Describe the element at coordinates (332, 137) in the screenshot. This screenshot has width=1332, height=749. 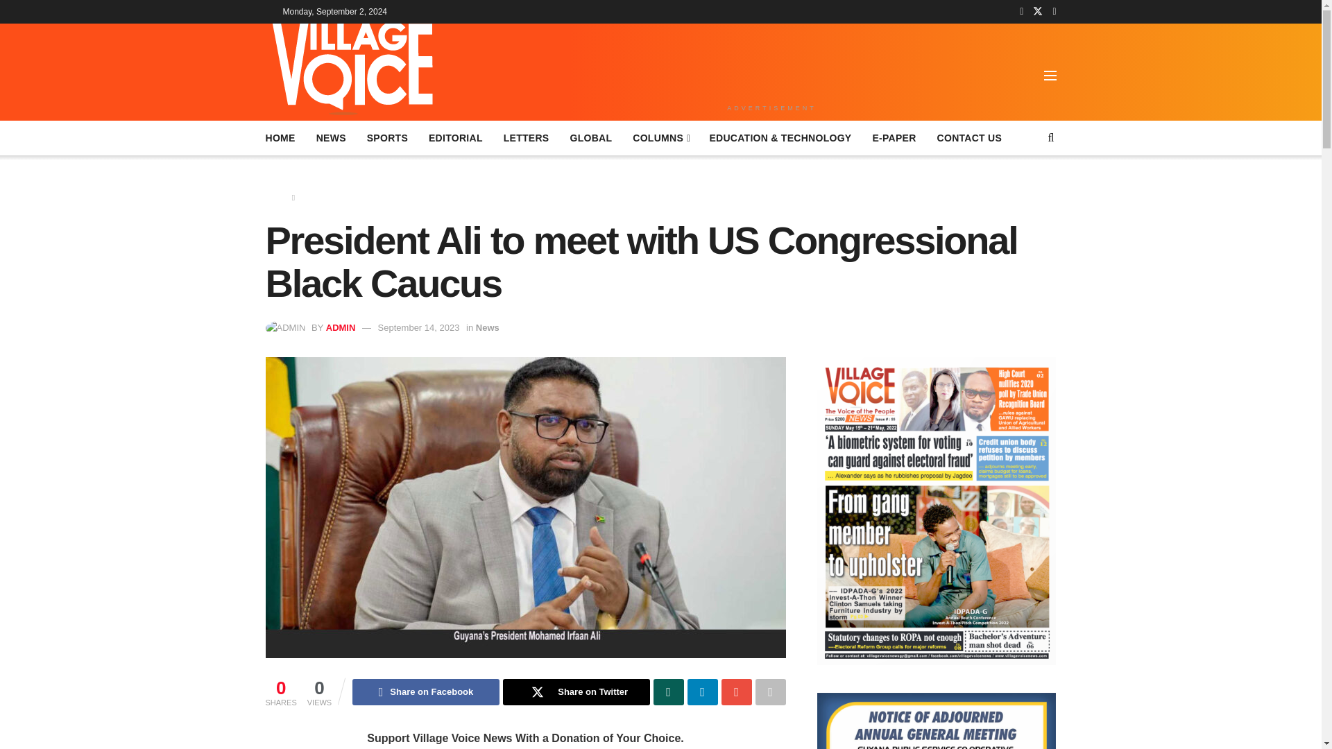
I see `NEWS` at that location.